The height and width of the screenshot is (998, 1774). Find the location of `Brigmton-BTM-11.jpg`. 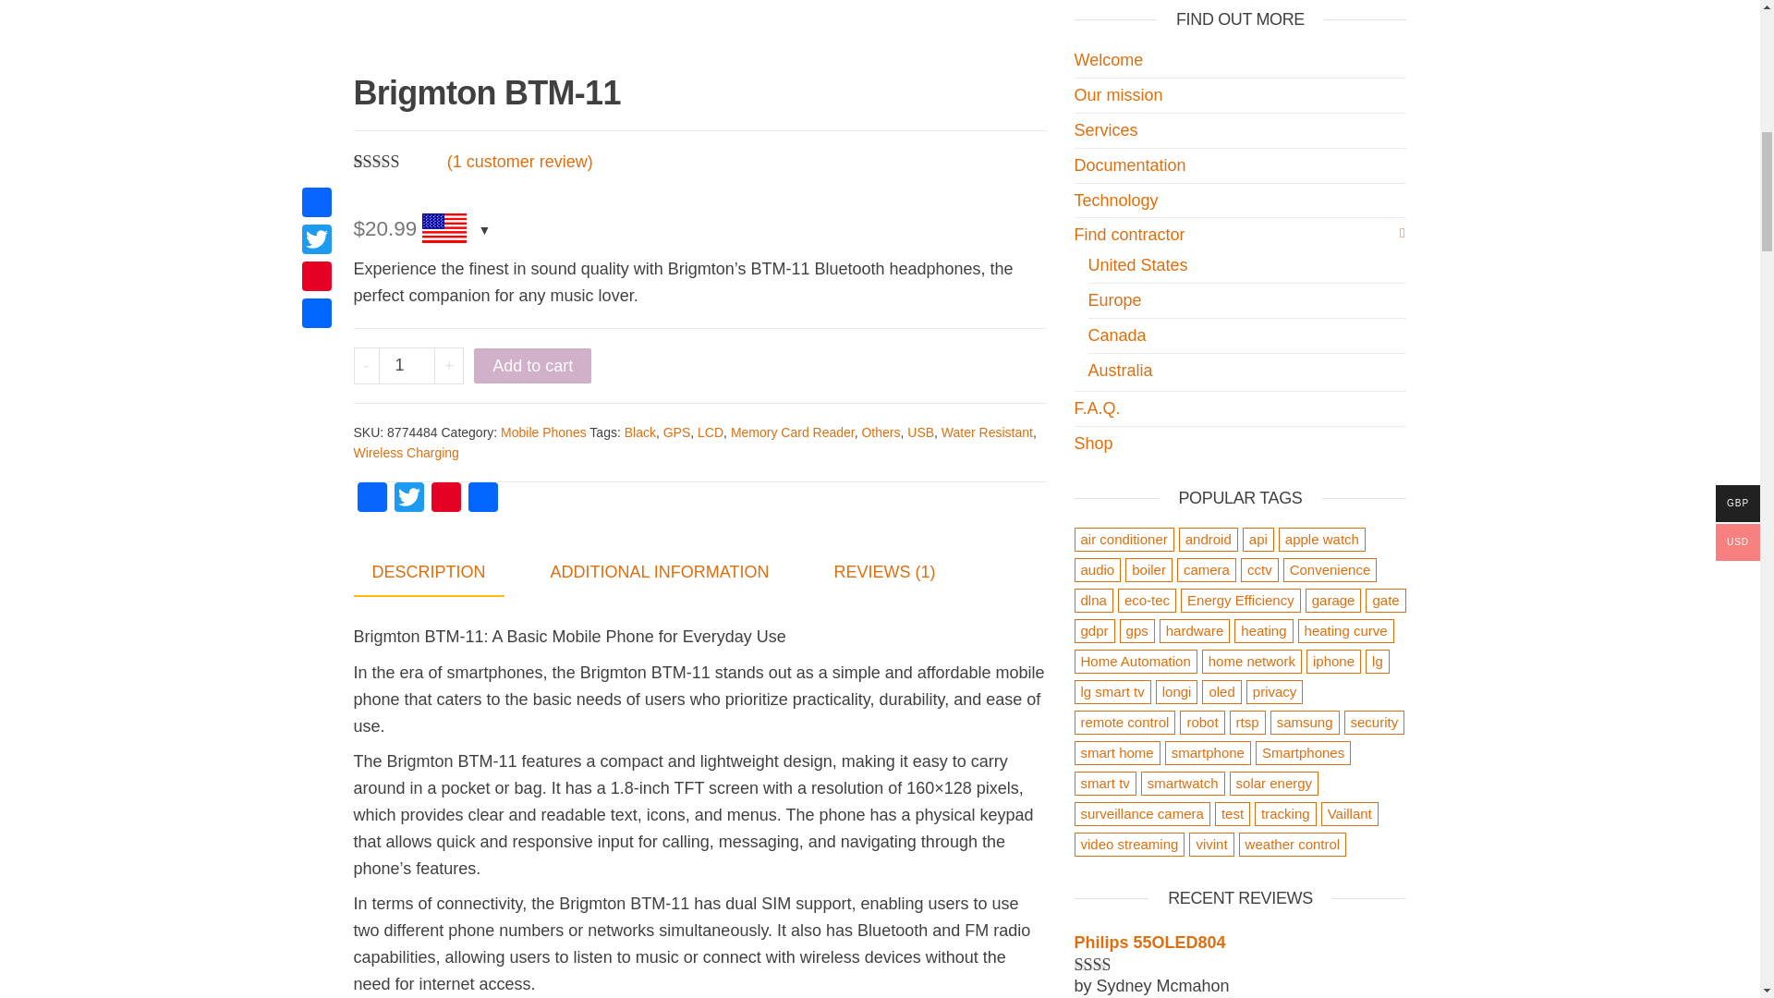

Brigmton-BTM-11.jpg is located at coordinates (699, 20).